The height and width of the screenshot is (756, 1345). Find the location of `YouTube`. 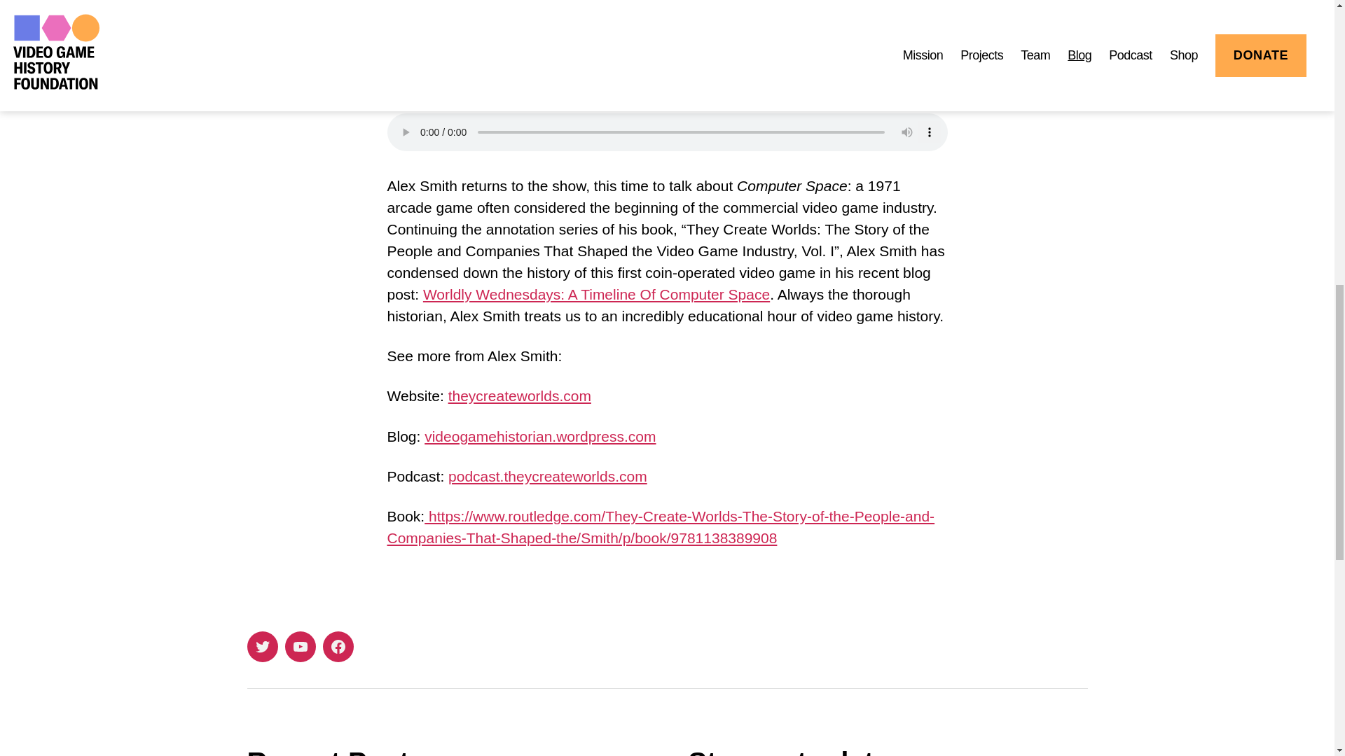

YouTube is located at coordinates (299, 647).